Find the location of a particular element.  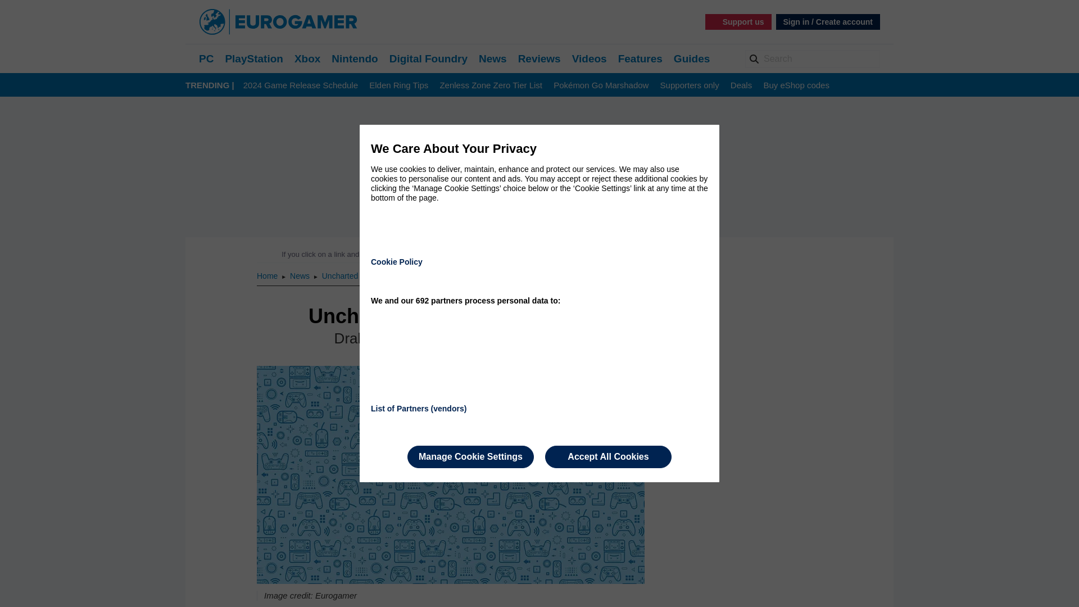

Uncharted 2: Among Thieves is located at coordinates (372, 275).